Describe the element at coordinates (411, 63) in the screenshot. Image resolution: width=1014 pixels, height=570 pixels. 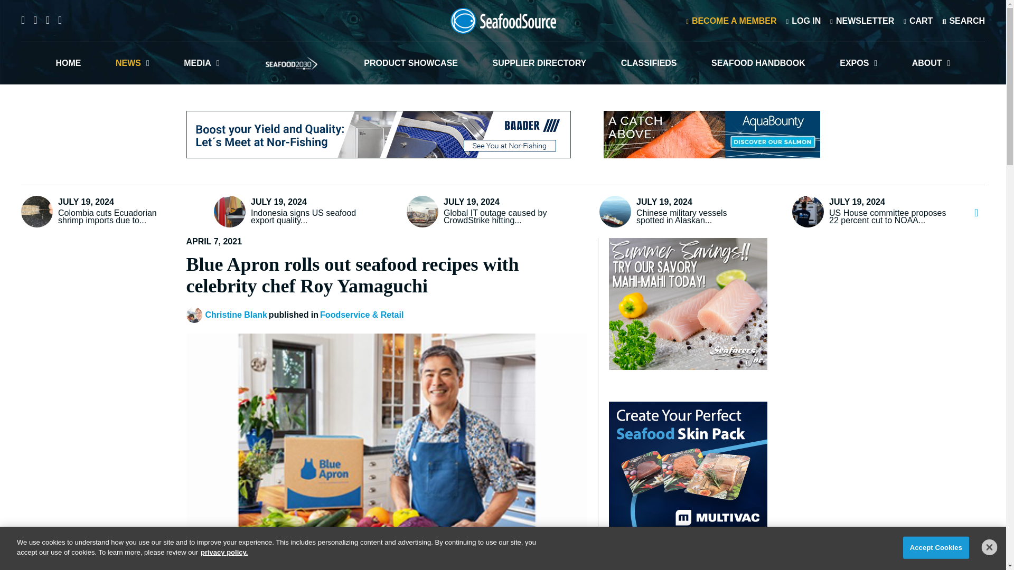
I see `PRODUCT SHOWCASE` at that location.